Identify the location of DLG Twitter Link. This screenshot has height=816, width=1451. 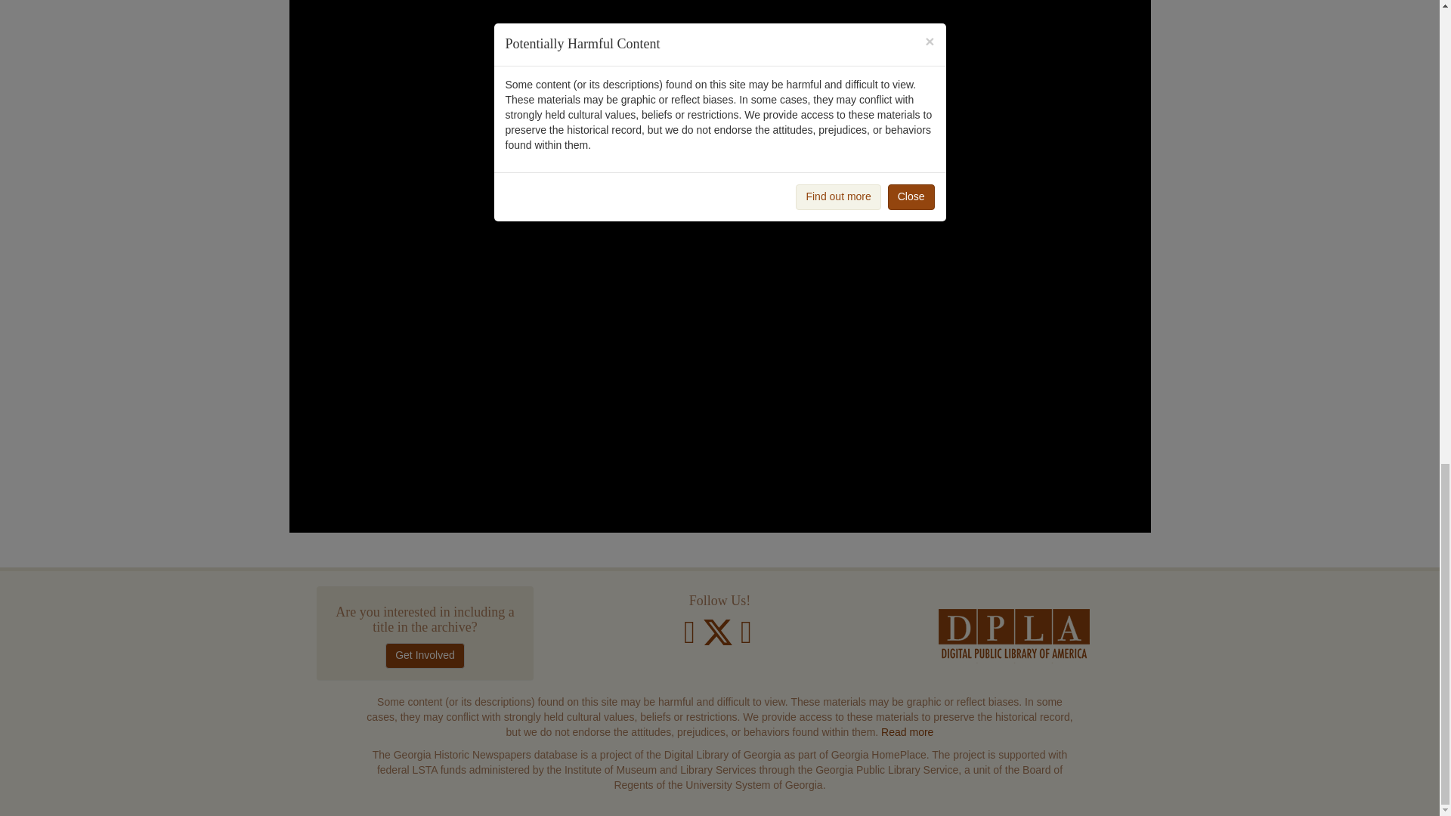
(719, 639).